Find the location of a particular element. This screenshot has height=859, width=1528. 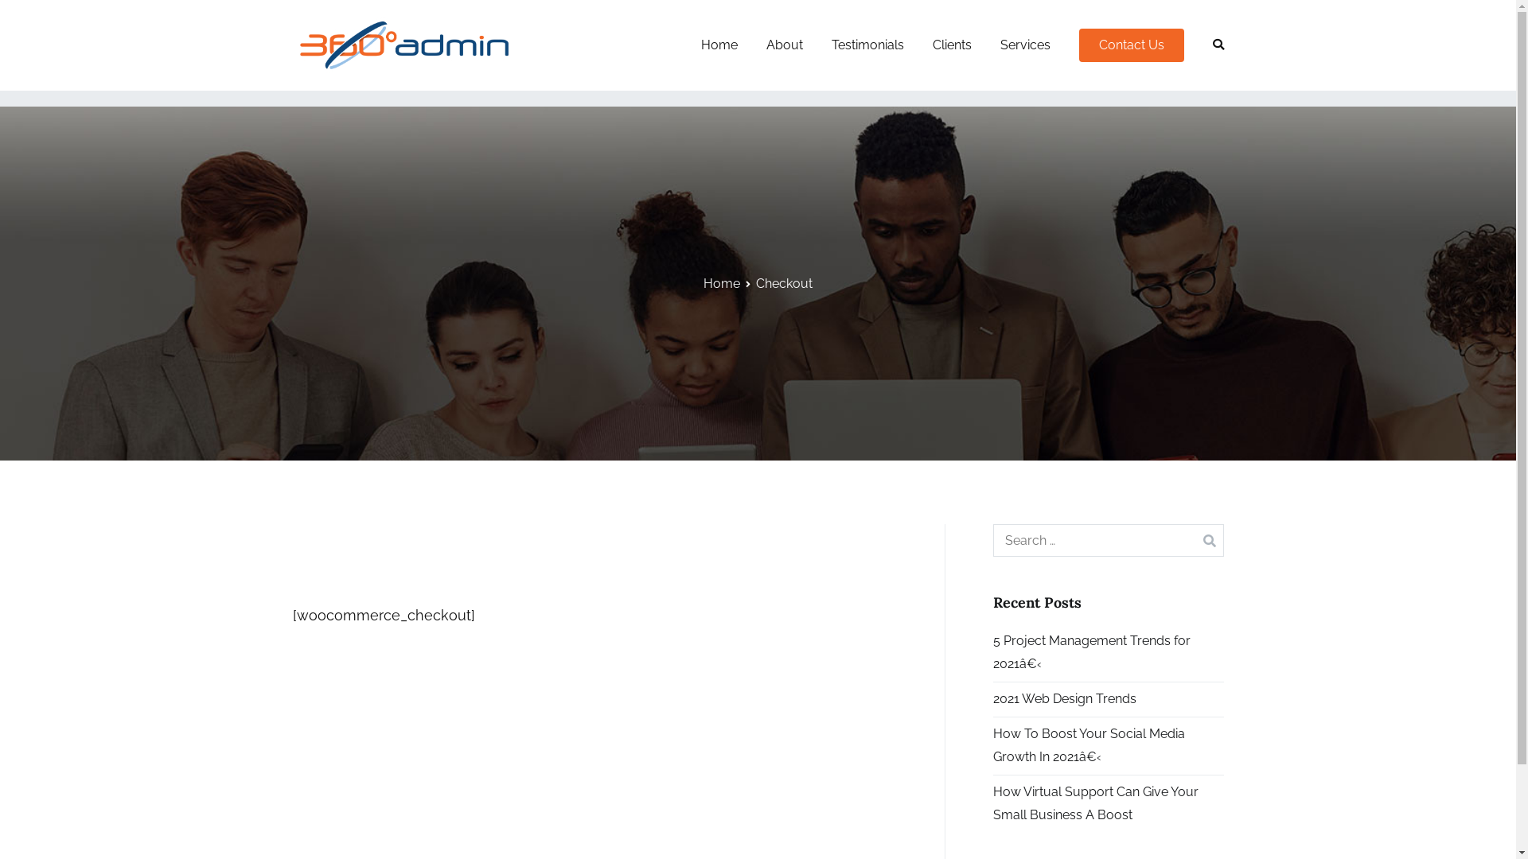

Services is located at coordinates (1025, 45).